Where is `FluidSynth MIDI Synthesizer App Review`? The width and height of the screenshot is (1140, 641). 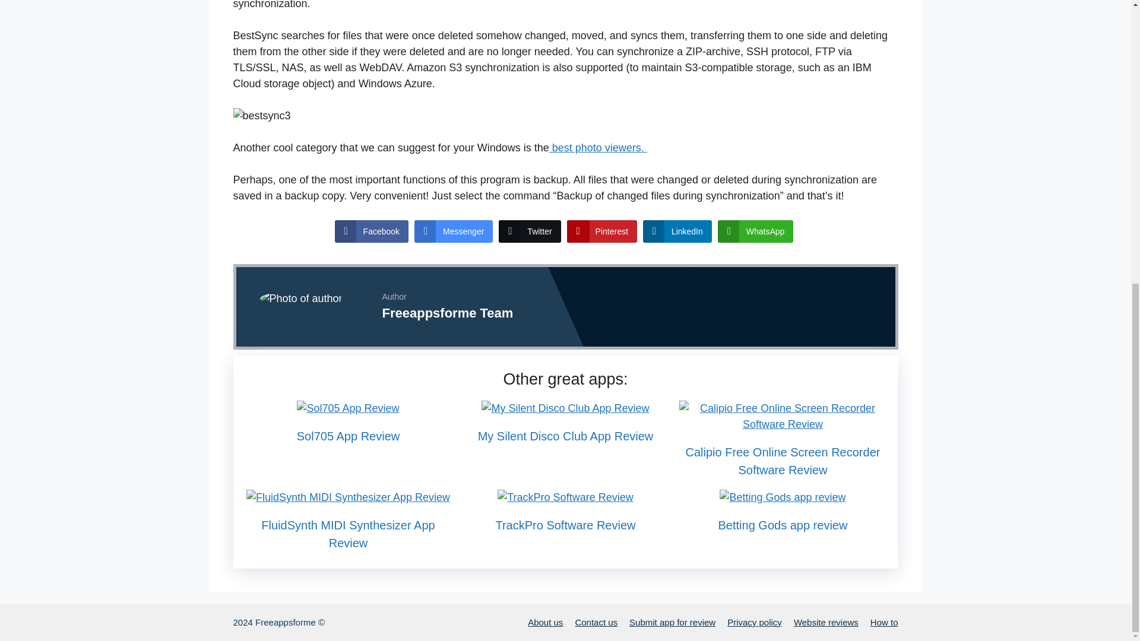 FluidSynth MIDI Synthesizer App Review is located at coordinates (347, 534).